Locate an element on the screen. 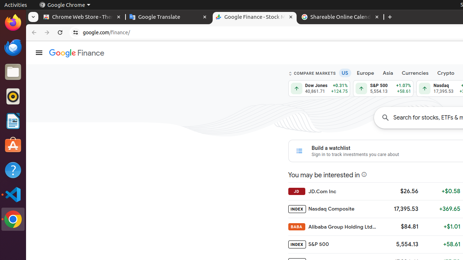  Finance is located at coordinates (77, 53).